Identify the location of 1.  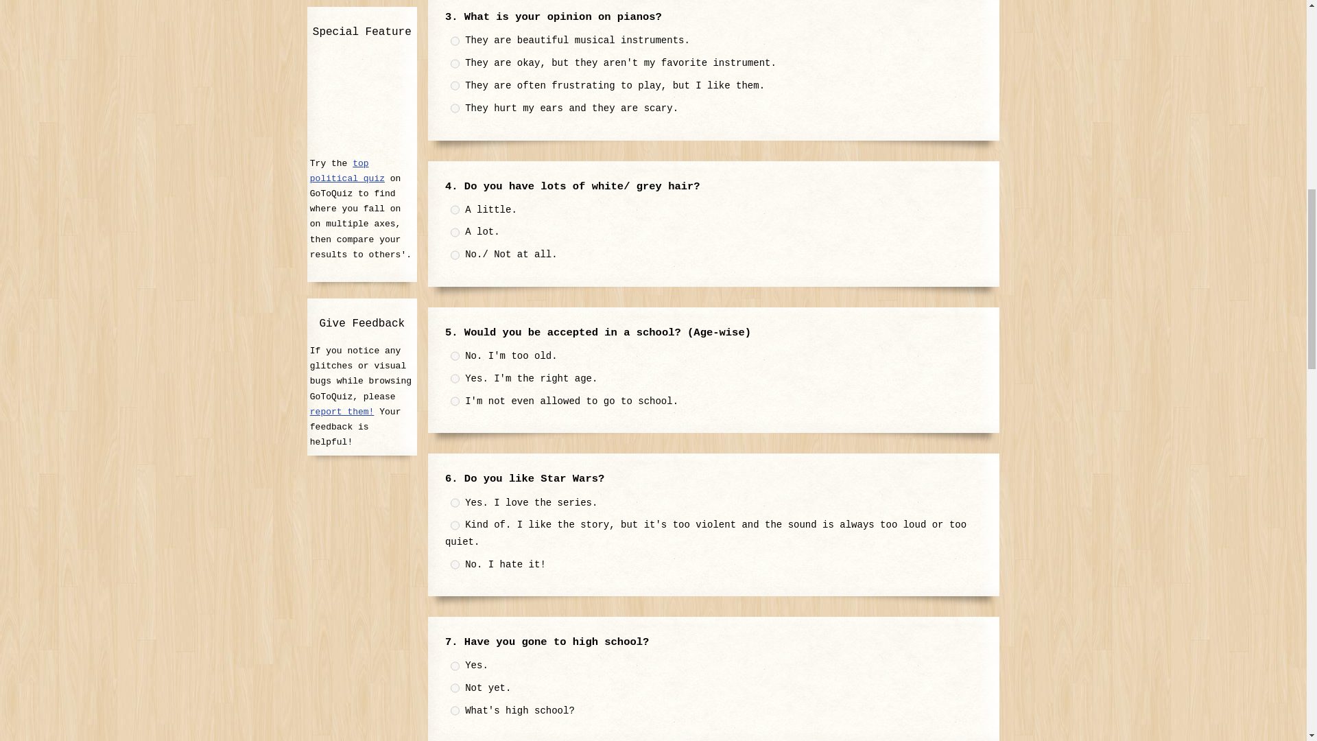
(455, 502).